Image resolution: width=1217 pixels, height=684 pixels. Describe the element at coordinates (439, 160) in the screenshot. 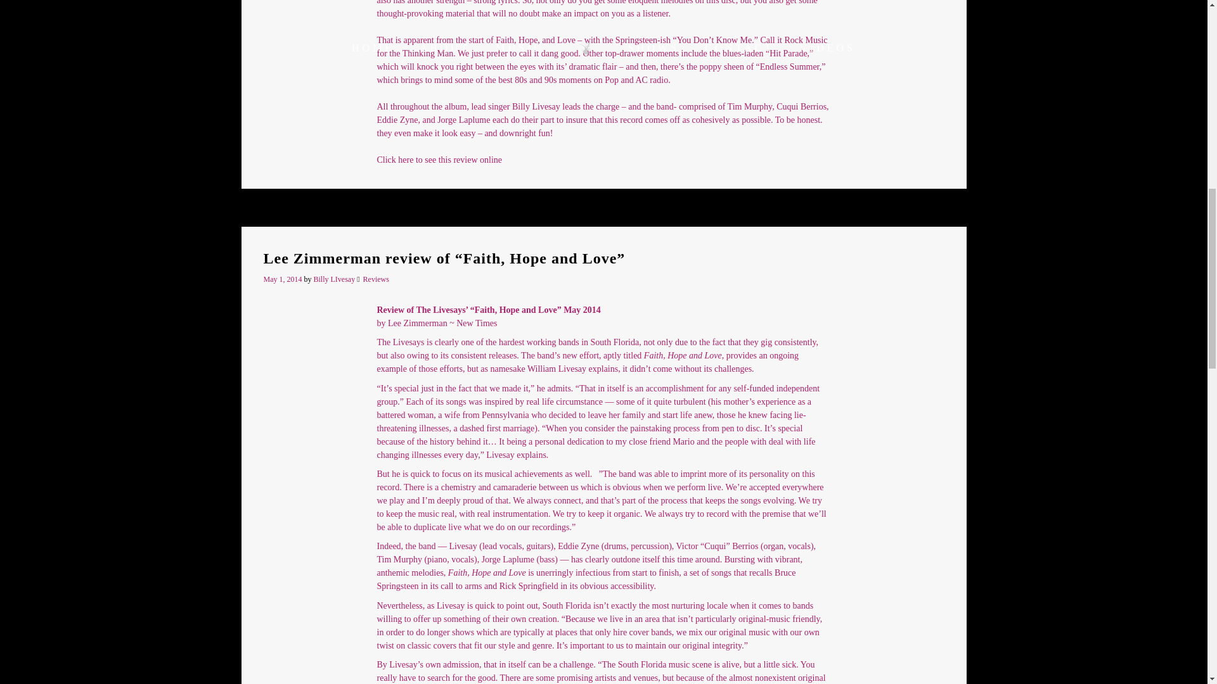

I see `Click here to see this review online` at that location.